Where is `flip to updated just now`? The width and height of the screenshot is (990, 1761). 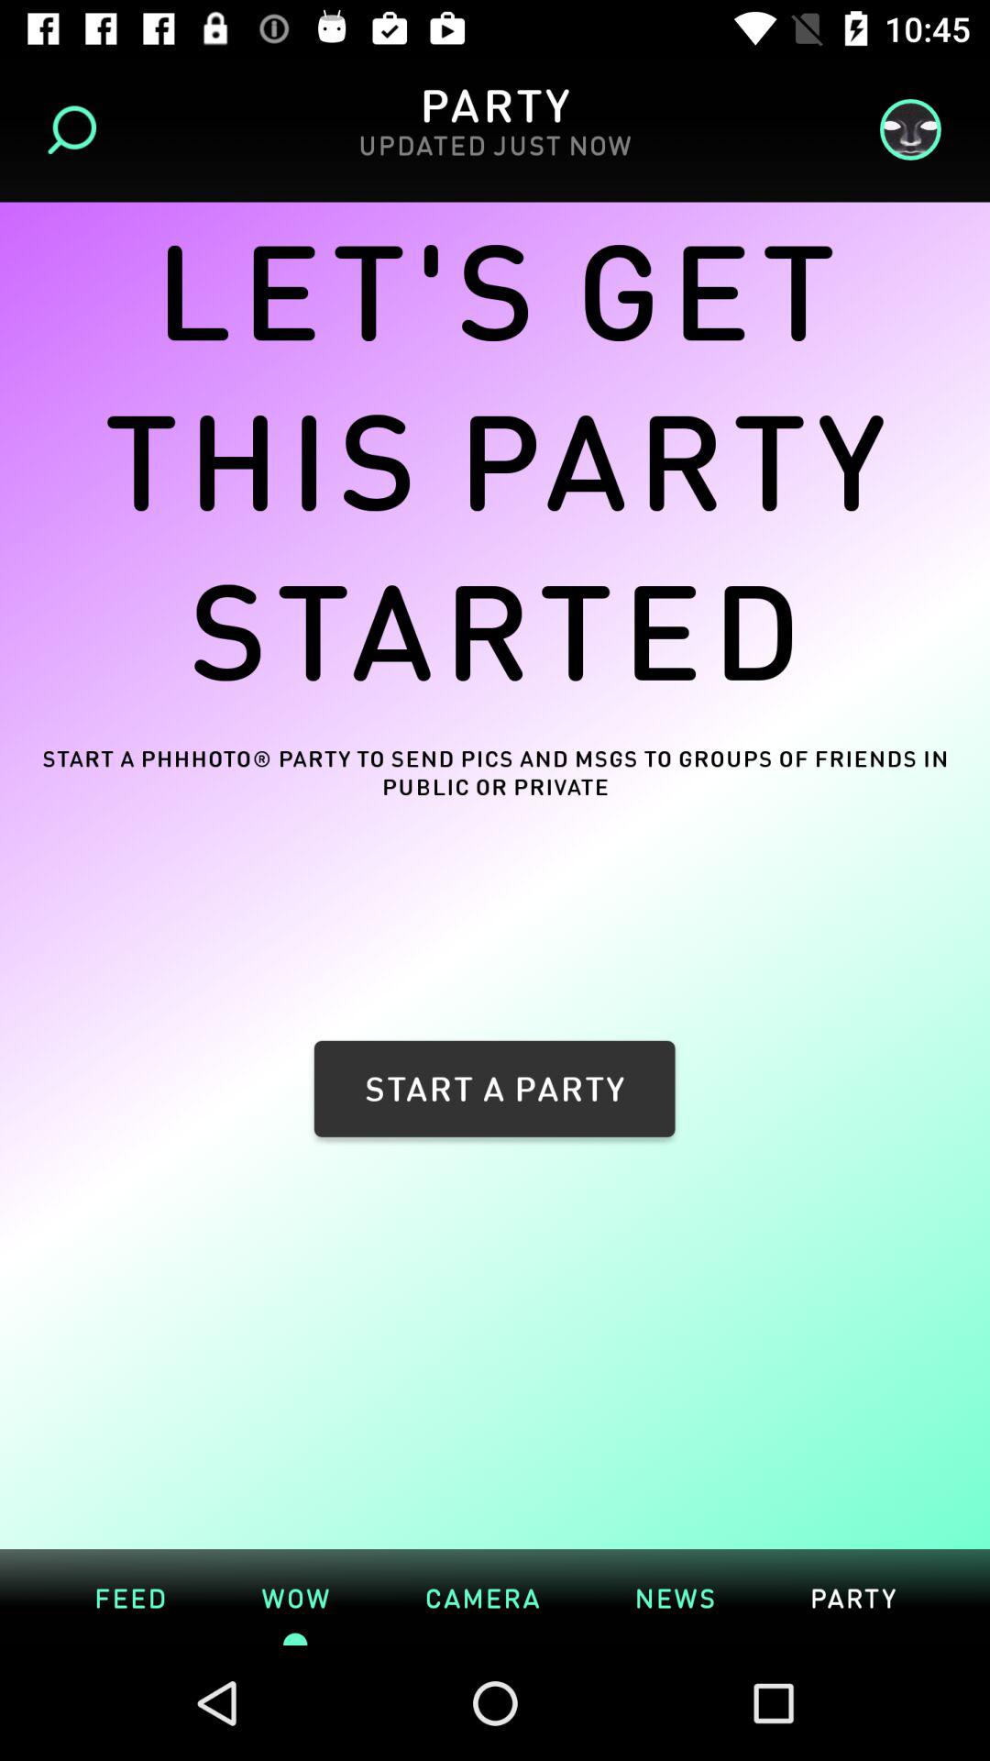 flip to updated just now is located at coordinates (494, 156).